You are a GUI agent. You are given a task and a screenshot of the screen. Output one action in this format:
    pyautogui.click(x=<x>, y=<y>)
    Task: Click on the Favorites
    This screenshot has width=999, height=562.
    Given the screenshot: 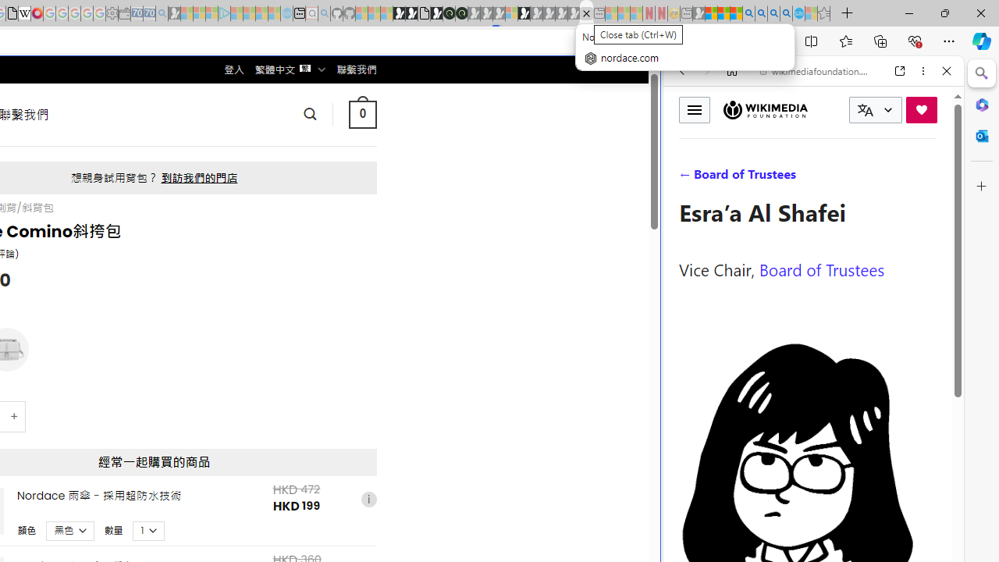 What is the action you would take?
    pyautogui.click(x=845, y=41)
    